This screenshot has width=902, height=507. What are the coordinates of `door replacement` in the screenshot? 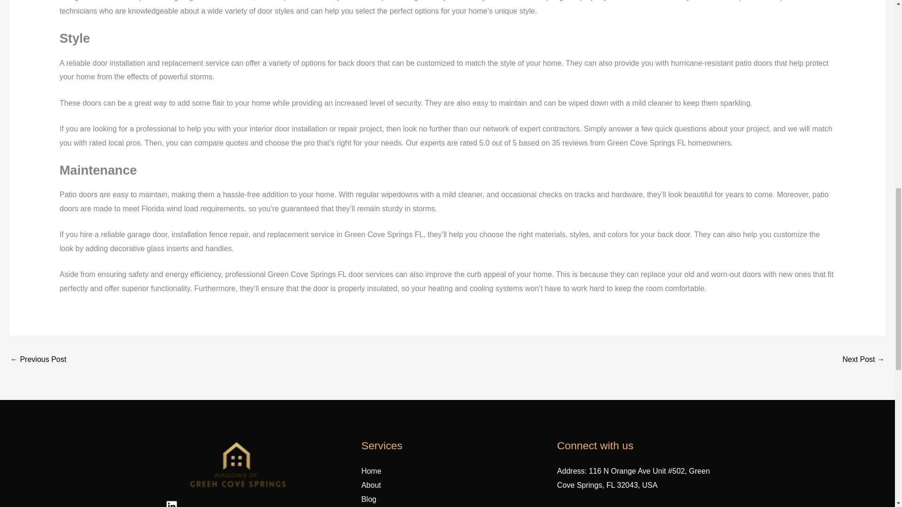 It's located at (342, 0).